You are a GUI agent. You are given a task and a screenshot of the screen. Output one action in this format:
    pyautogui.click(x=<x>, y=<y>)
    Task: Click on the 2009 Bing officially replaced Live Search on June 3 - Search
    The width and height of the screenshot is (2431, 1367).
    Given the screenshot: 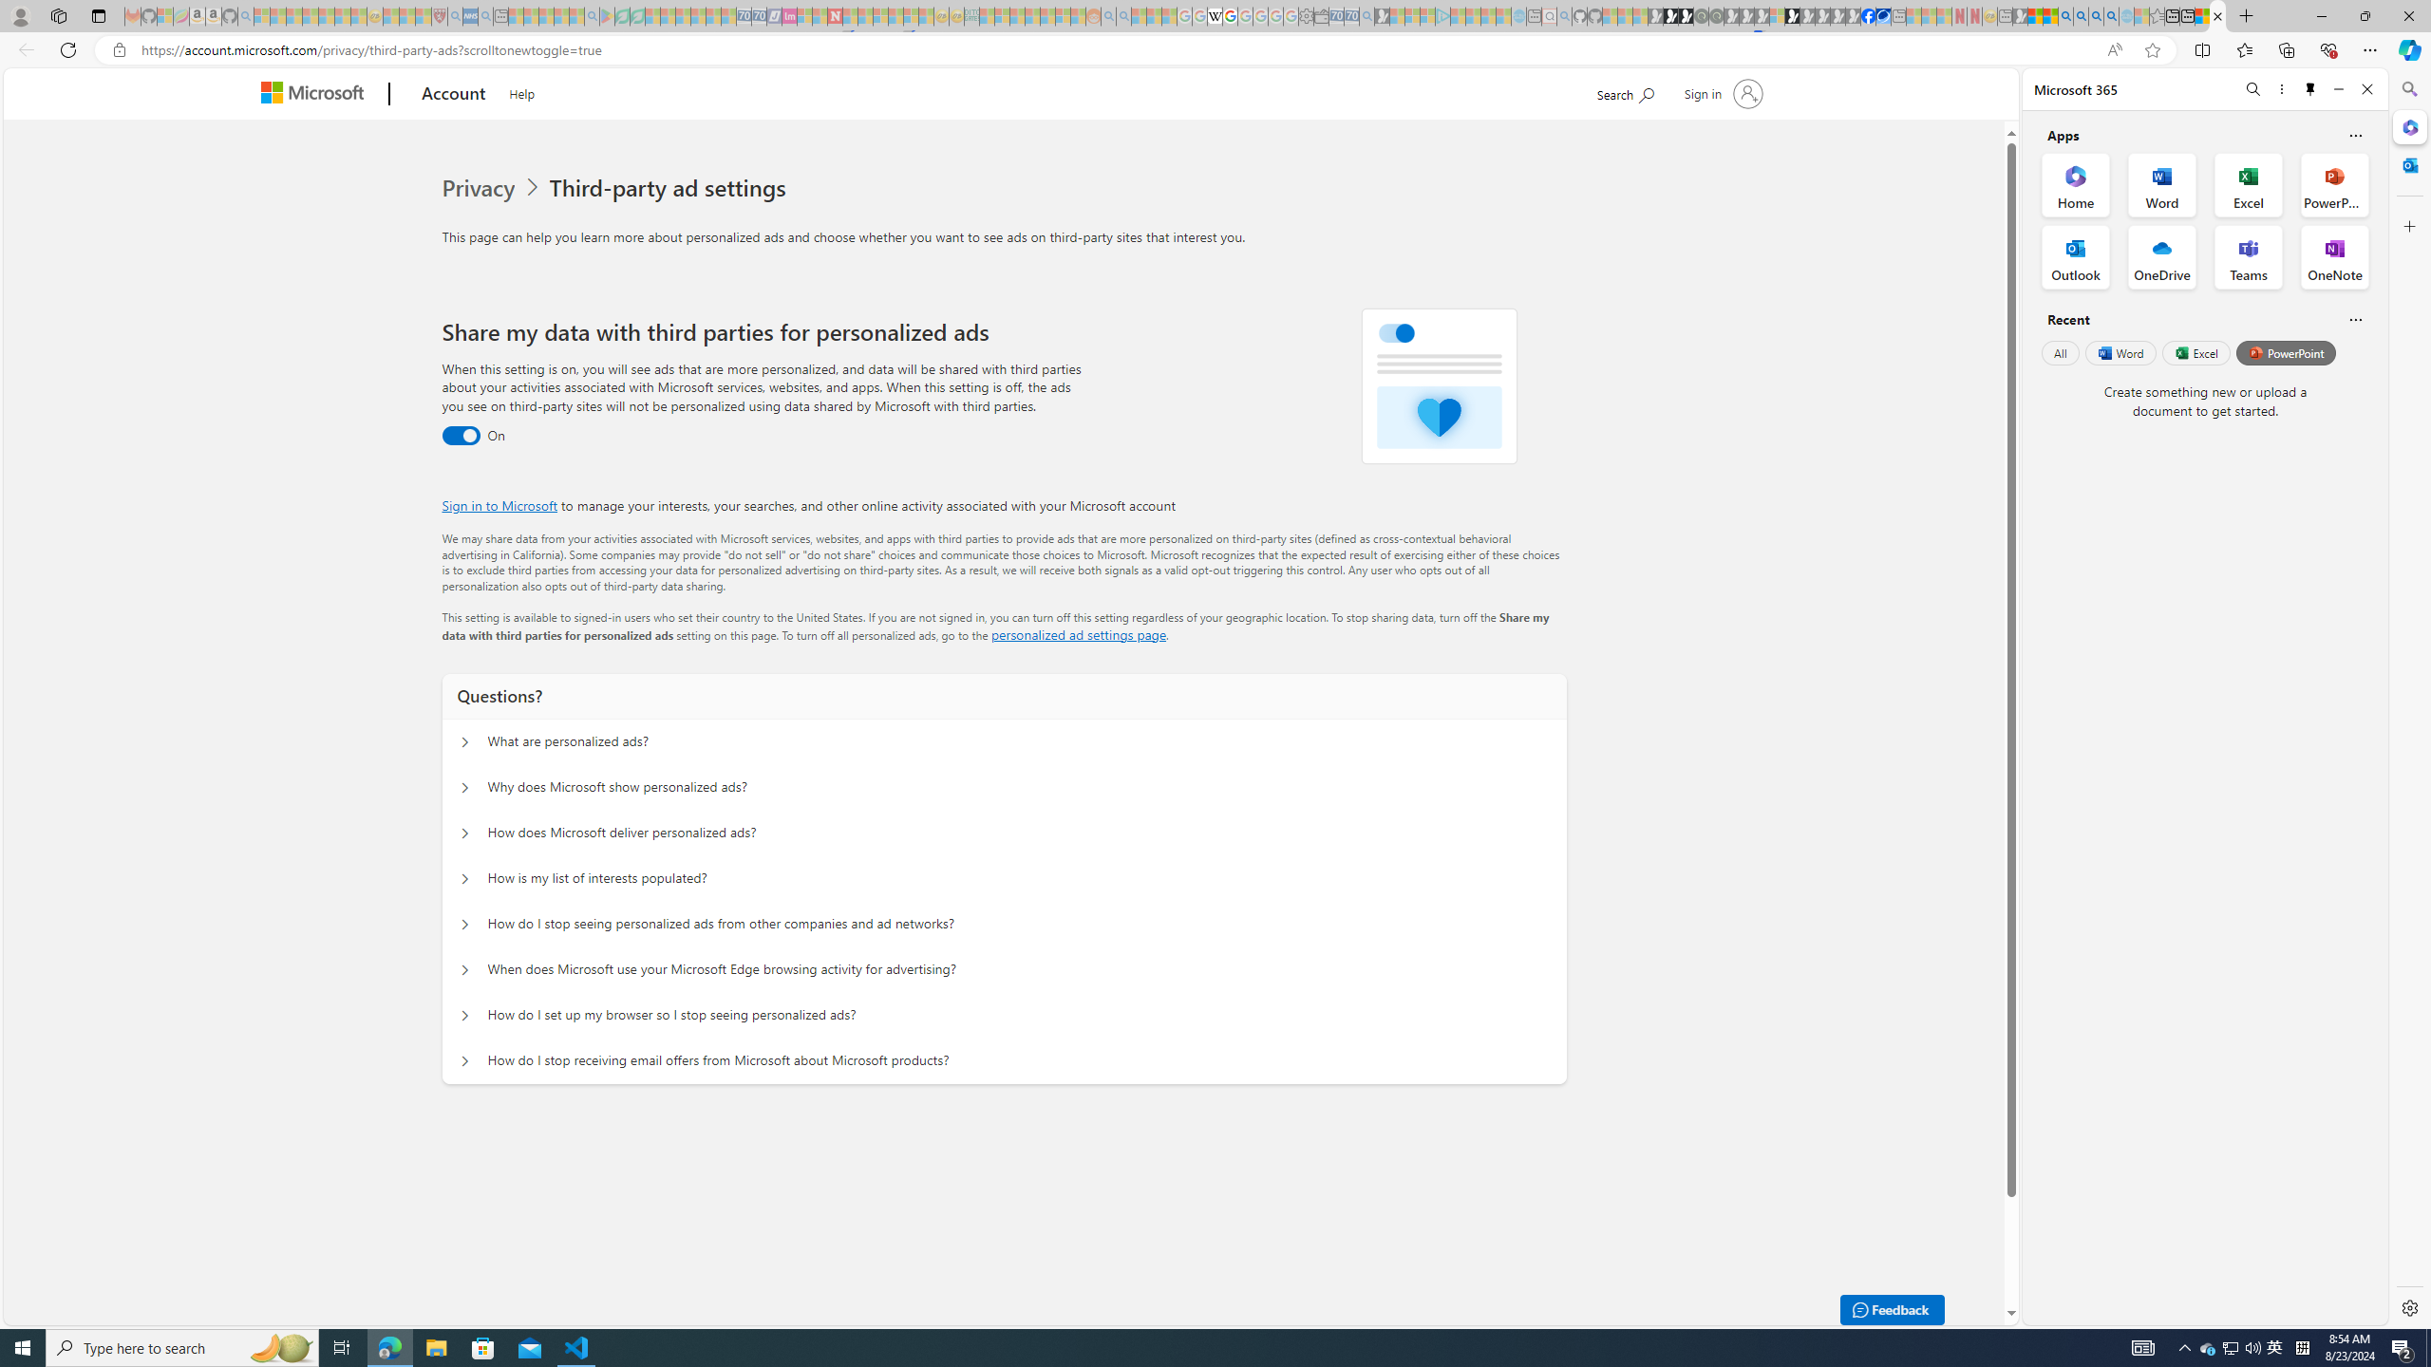 What is the action you would take?
    pyautogui.click(x=2081, y=16)
    